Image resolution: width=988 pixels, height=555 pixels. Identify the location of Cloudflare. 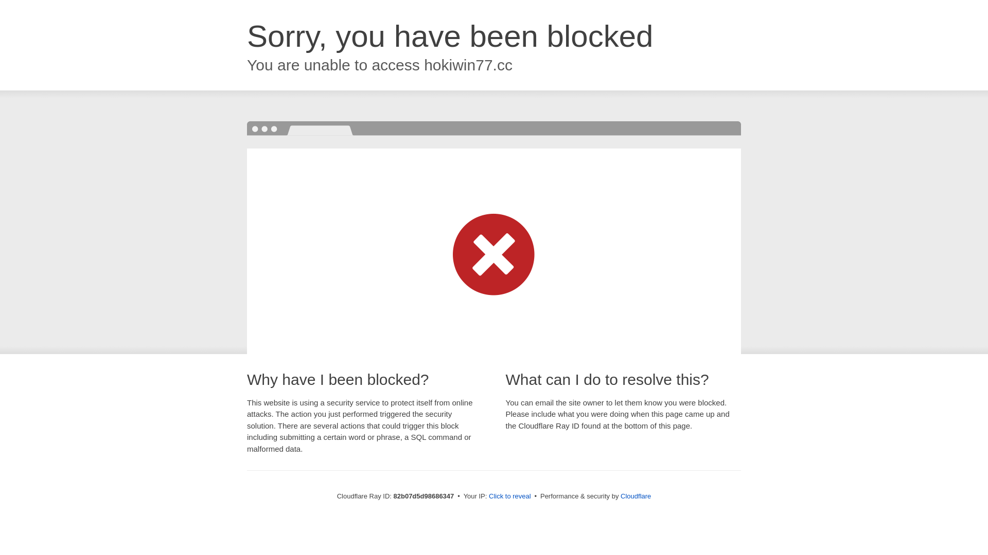
(636, 496).